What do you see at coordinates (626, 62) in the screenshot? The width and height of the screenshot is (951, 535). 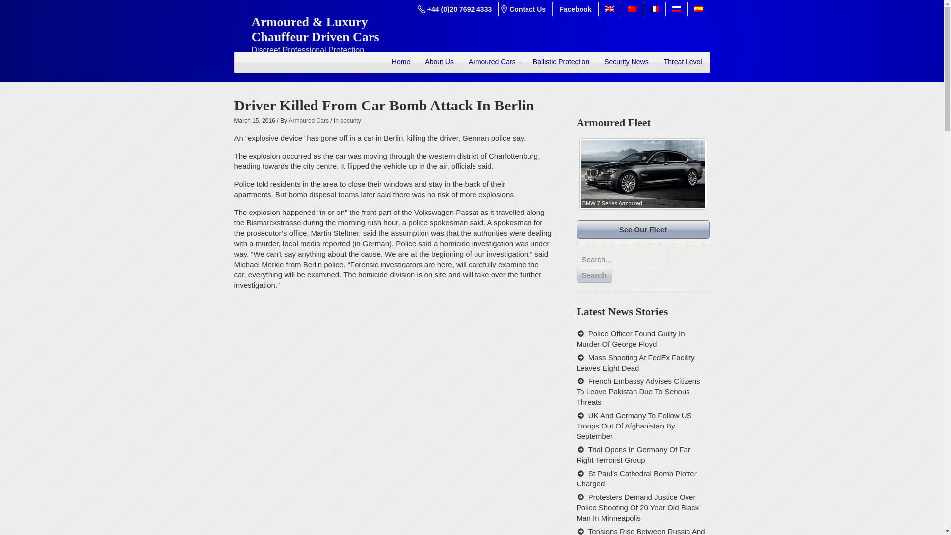 I see `Security News the latest breaking news` at bounding box center [626, 62].